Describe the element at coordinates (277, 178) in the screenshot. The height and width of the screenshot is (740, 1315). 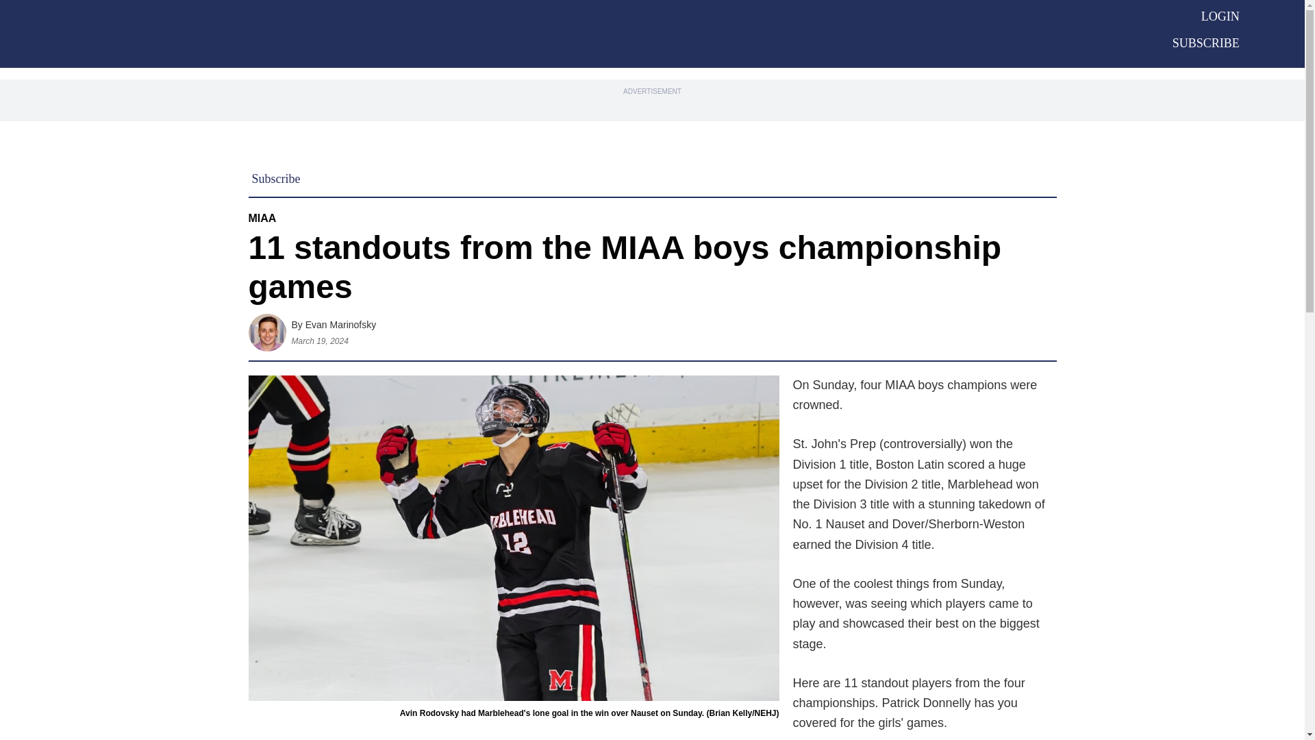
I see `Subscribe` at that location.